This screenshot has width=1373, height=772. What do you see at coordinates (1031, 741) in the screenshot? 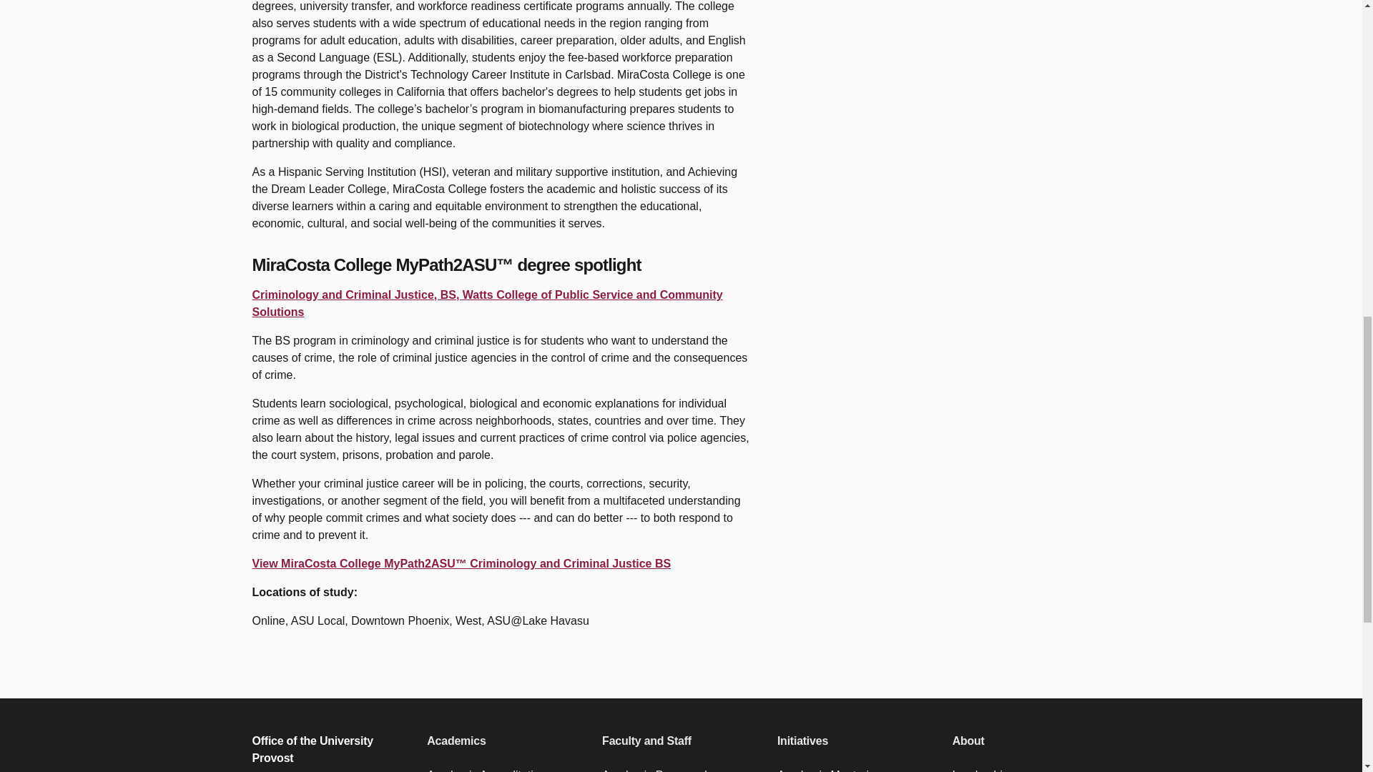
I see `About` at bounding box center [1031, 741].